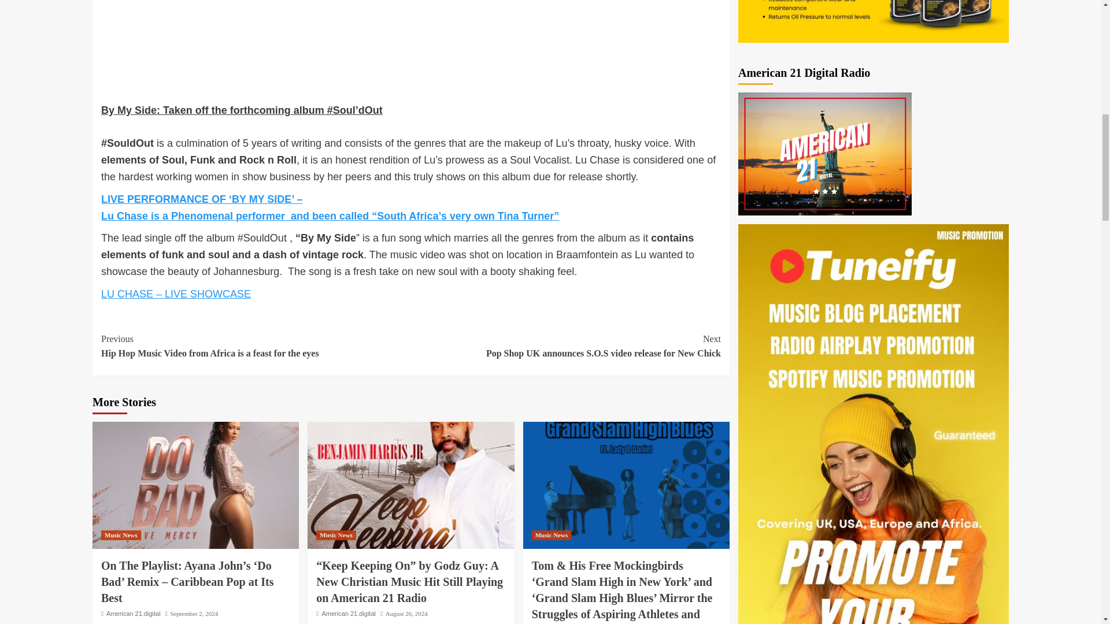  I want to click on American 21.digital, so click(134, 614).